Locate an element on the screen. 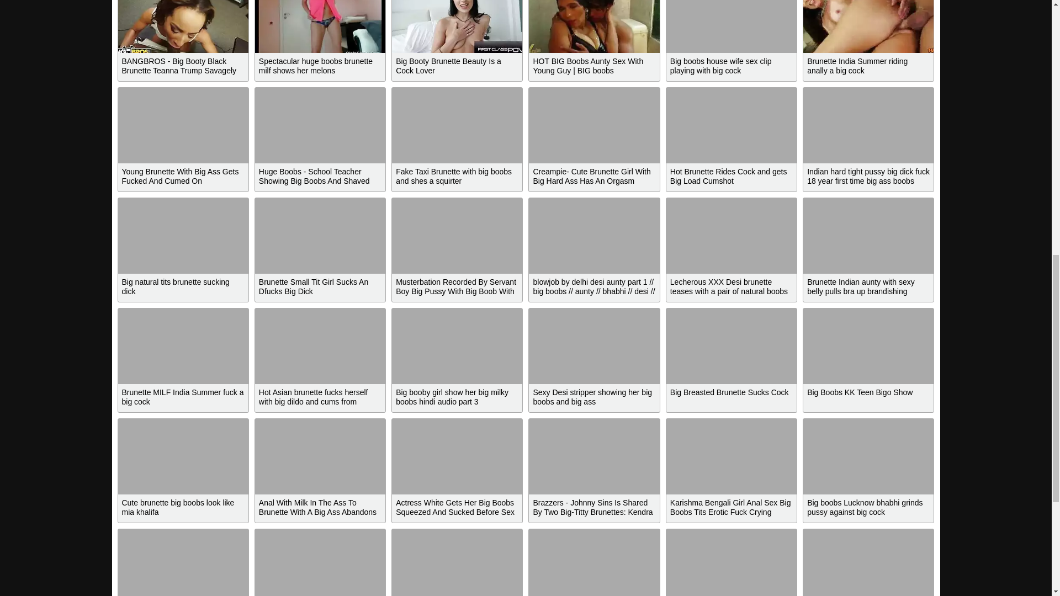 This screenshot has height=596, width=1060. Young Brunette With Big Ass Gets Fucked And Cumed On is located at coordinates (183, 125).